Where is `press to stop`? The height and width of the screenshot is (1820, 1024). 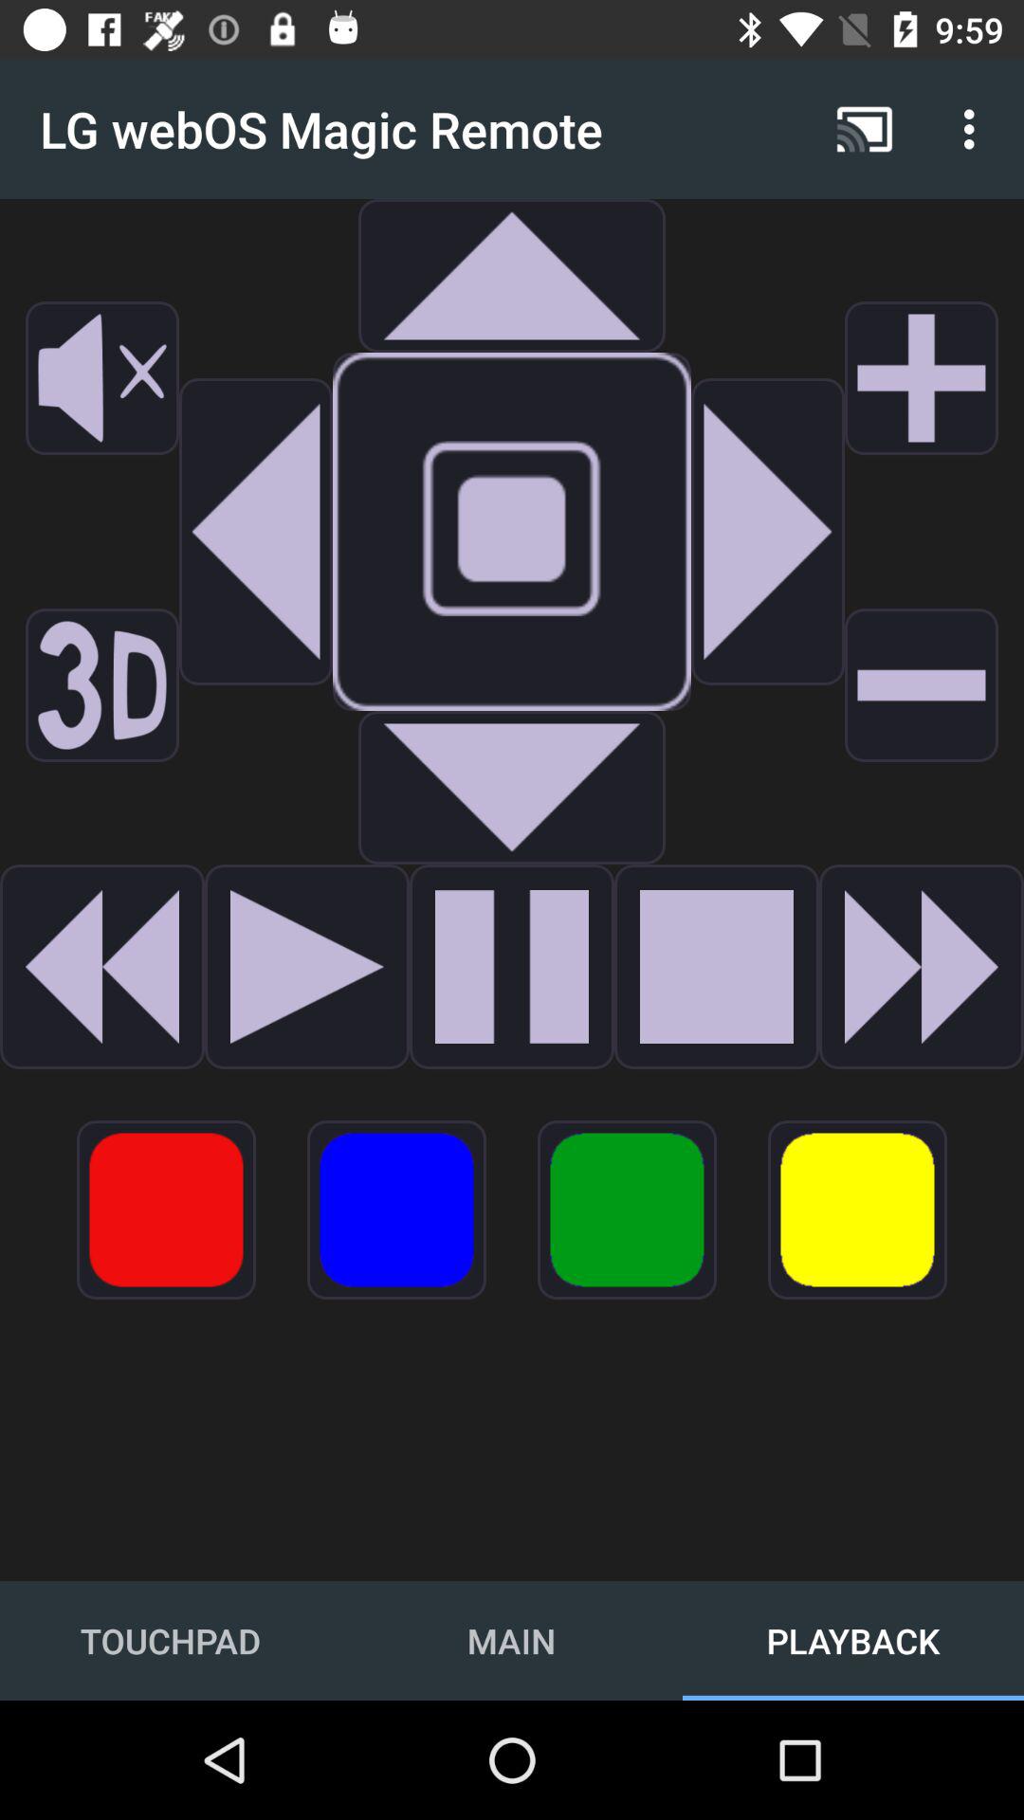
press to stop is located at coordinates (717, 967).